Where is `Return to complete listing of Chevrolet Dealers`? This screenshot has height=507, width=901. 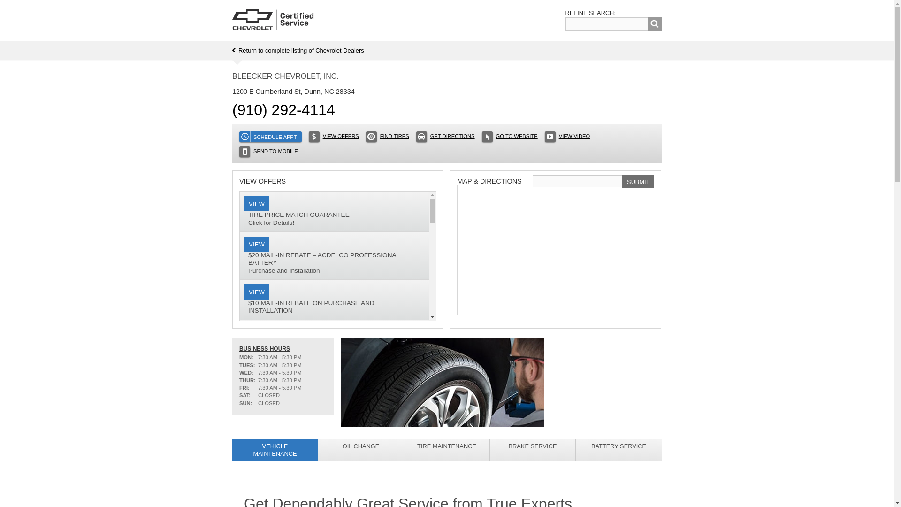 Return to complete listing of Chevrolet Dealers is located at coordinates (270, 137).